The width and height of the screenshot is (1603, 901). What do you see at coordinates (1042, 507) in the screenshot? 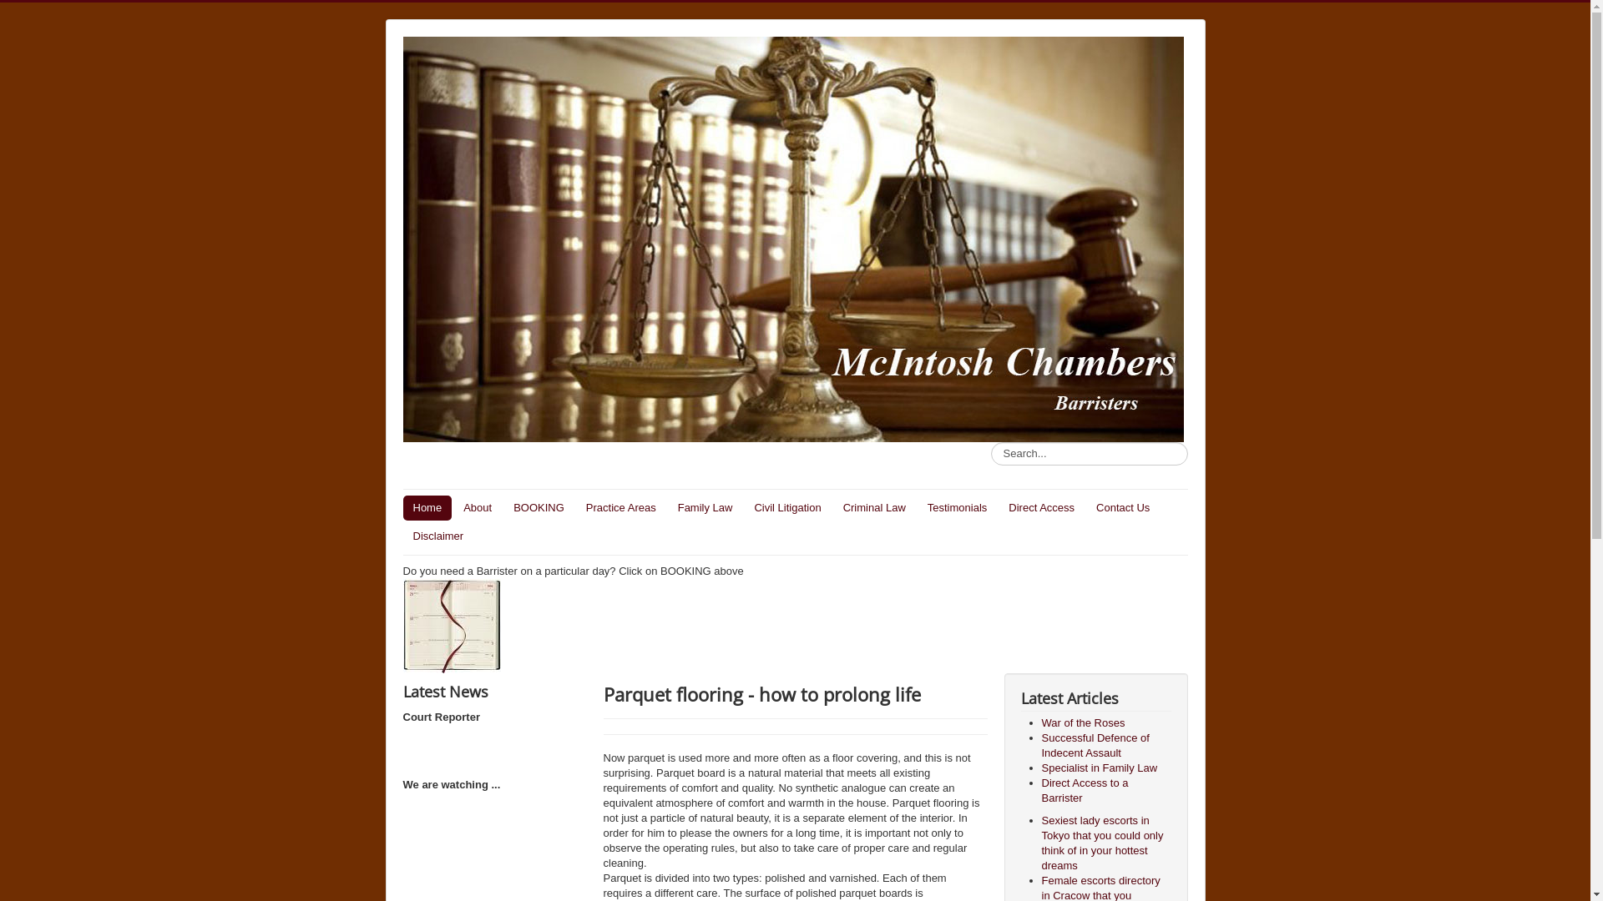
I see `Direct Access` at bounding box center [1042, 507].